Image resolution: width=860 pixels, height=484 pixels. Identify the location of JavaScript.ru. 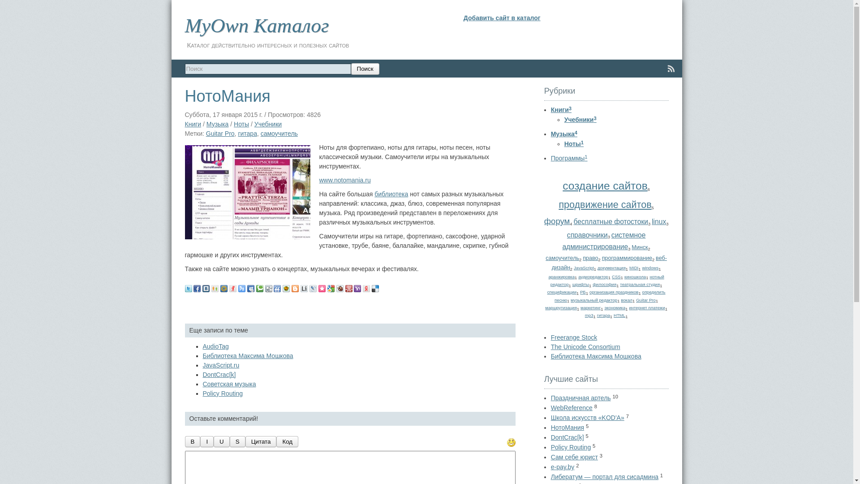
(221, 365).